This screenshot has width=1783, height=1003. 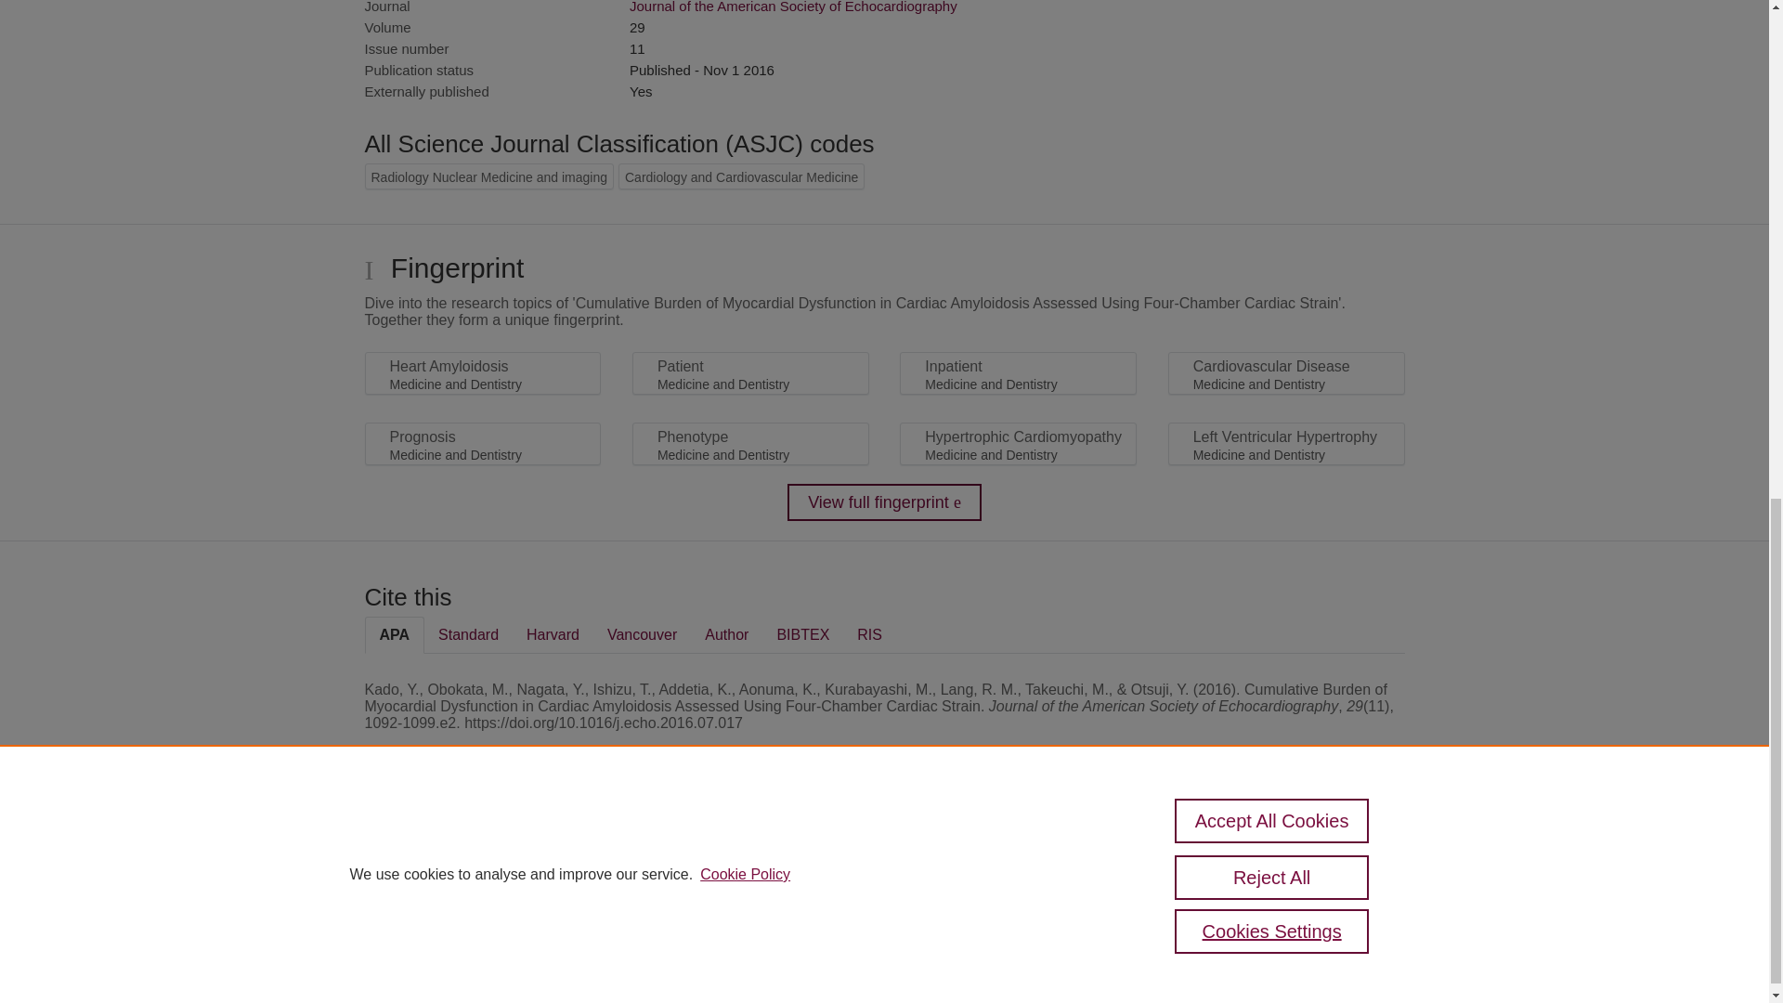 What do you see at coordinates (444, 853) in the screenshot?
I see `Pure` at bounding box center [444, 853].